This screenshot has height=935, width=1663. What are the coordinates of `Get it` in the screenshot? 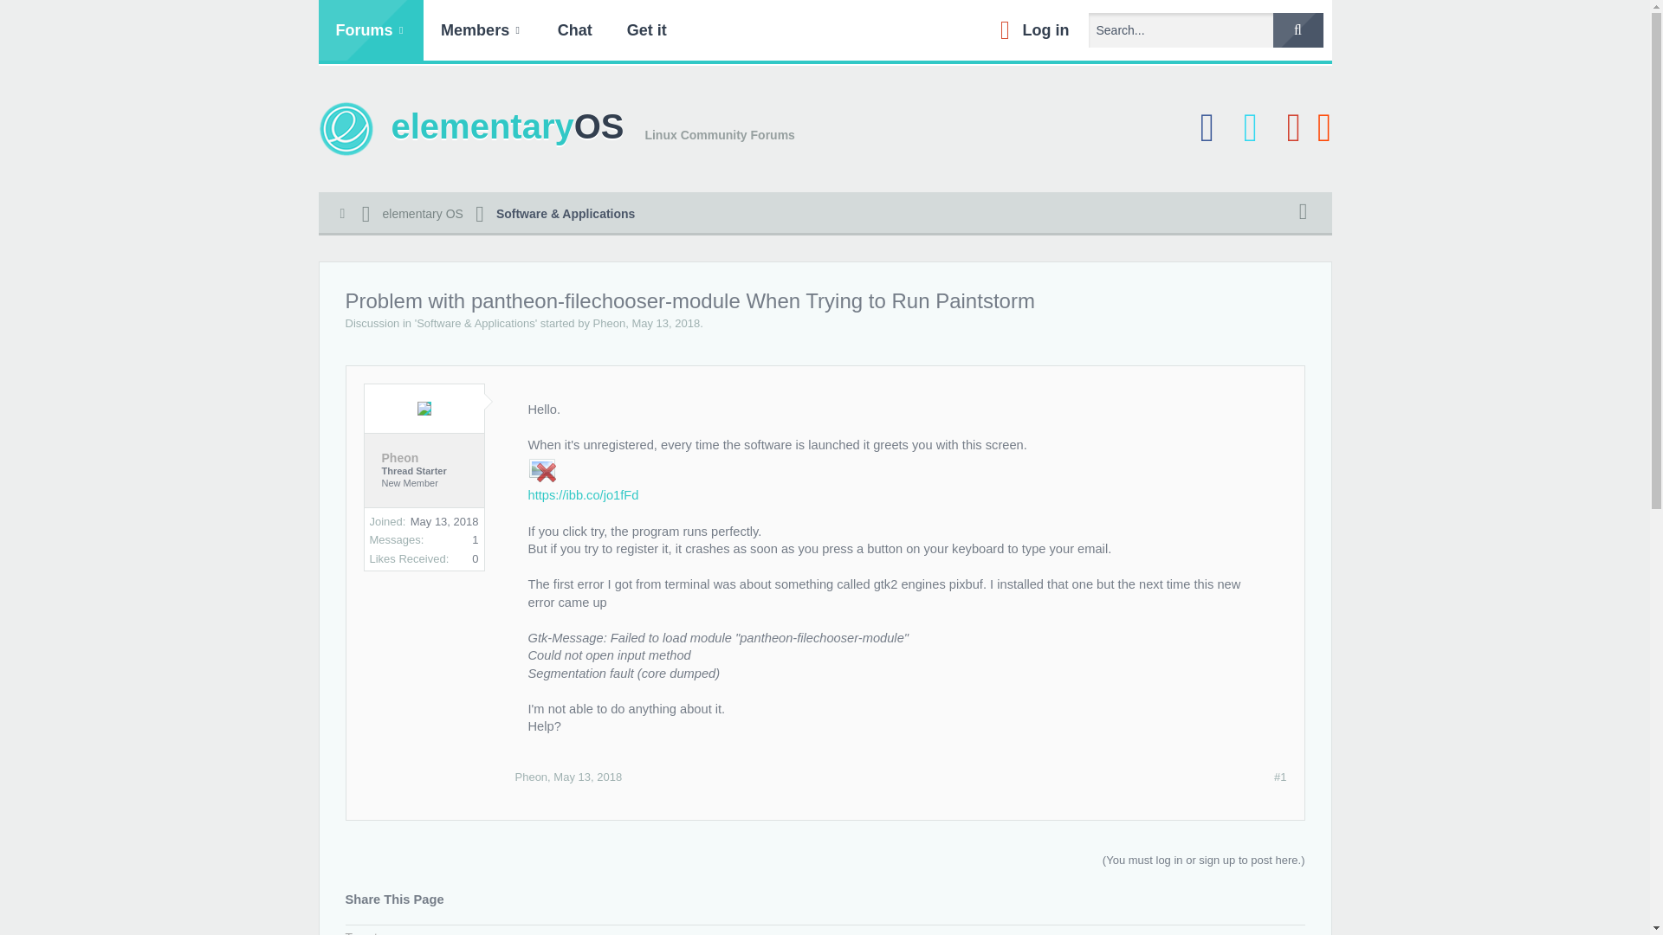 It's located at (646, 30).